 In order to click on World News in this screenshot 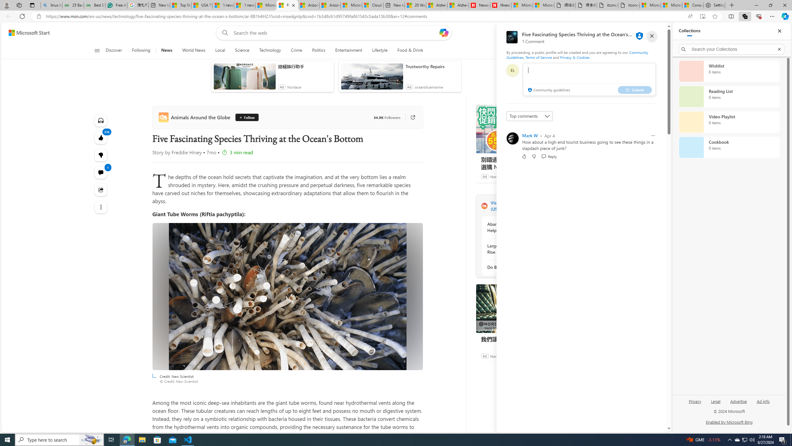, I will do `click(193, 50)`.